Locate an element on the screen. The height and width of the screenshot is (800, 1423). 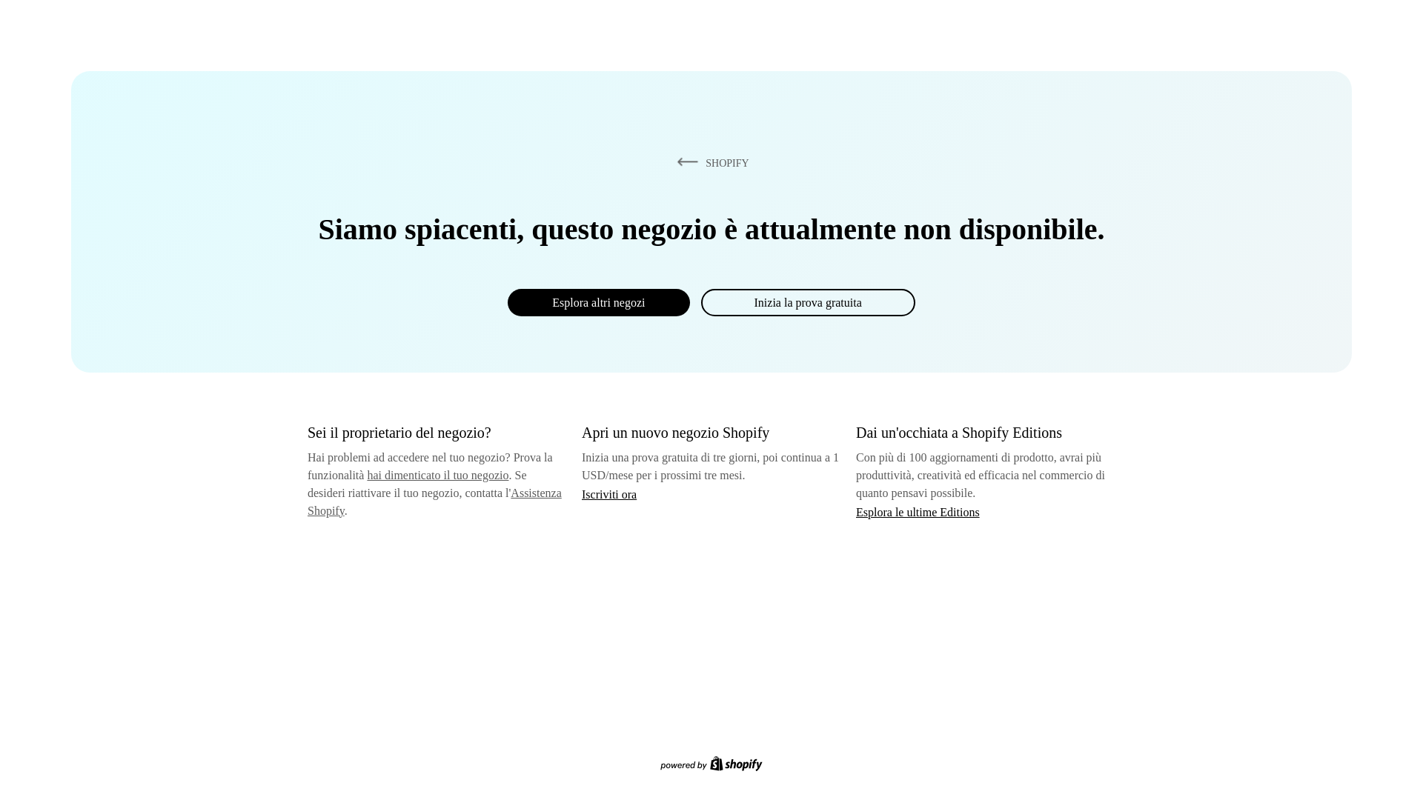
Esplora le ultime Editions is located at coordinates (918, 511).